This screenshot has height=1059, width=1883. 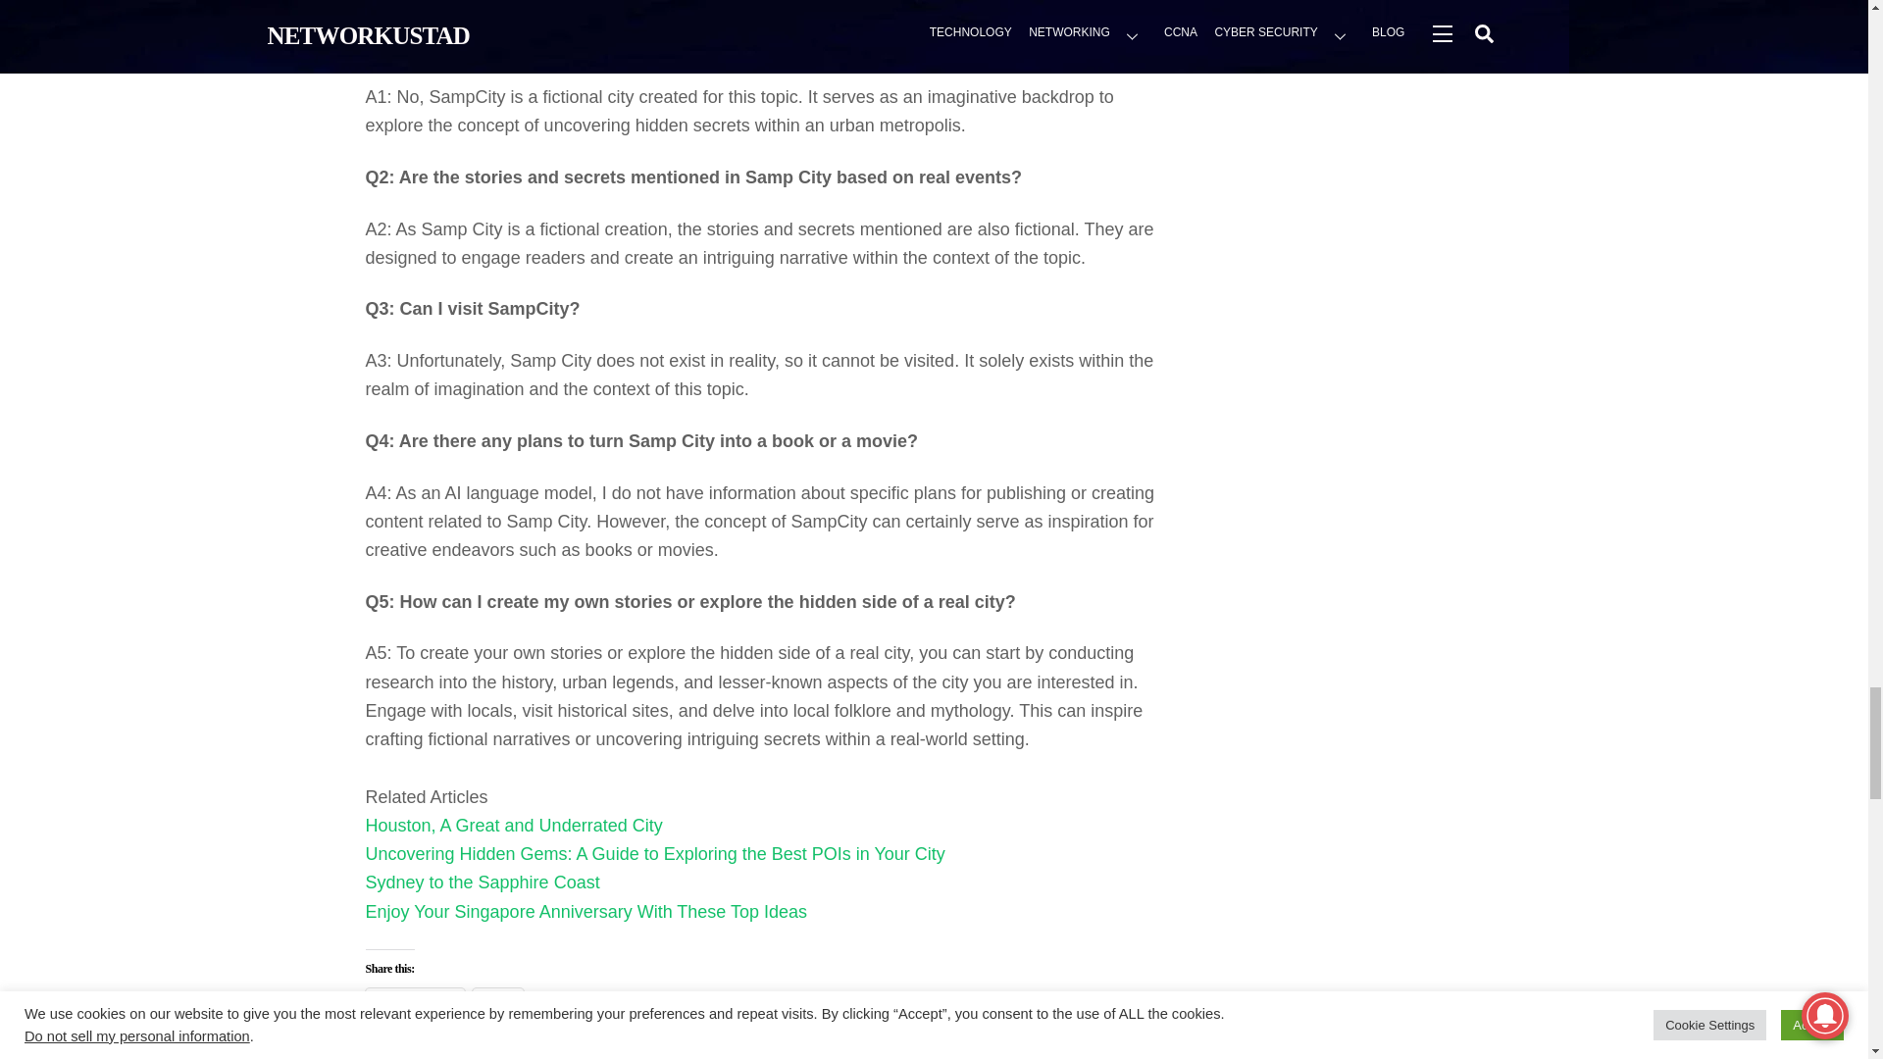 I want to click on Facebook, so click(x=414, y=1002).